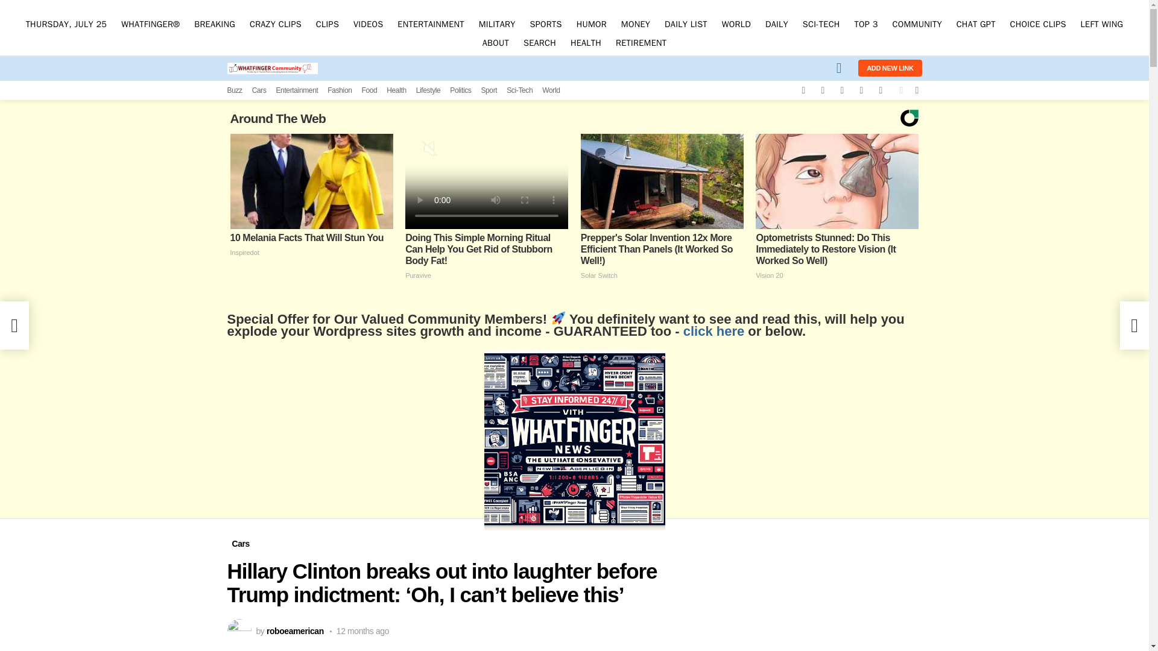  I want to click on SPORTS, so click(546, 24).